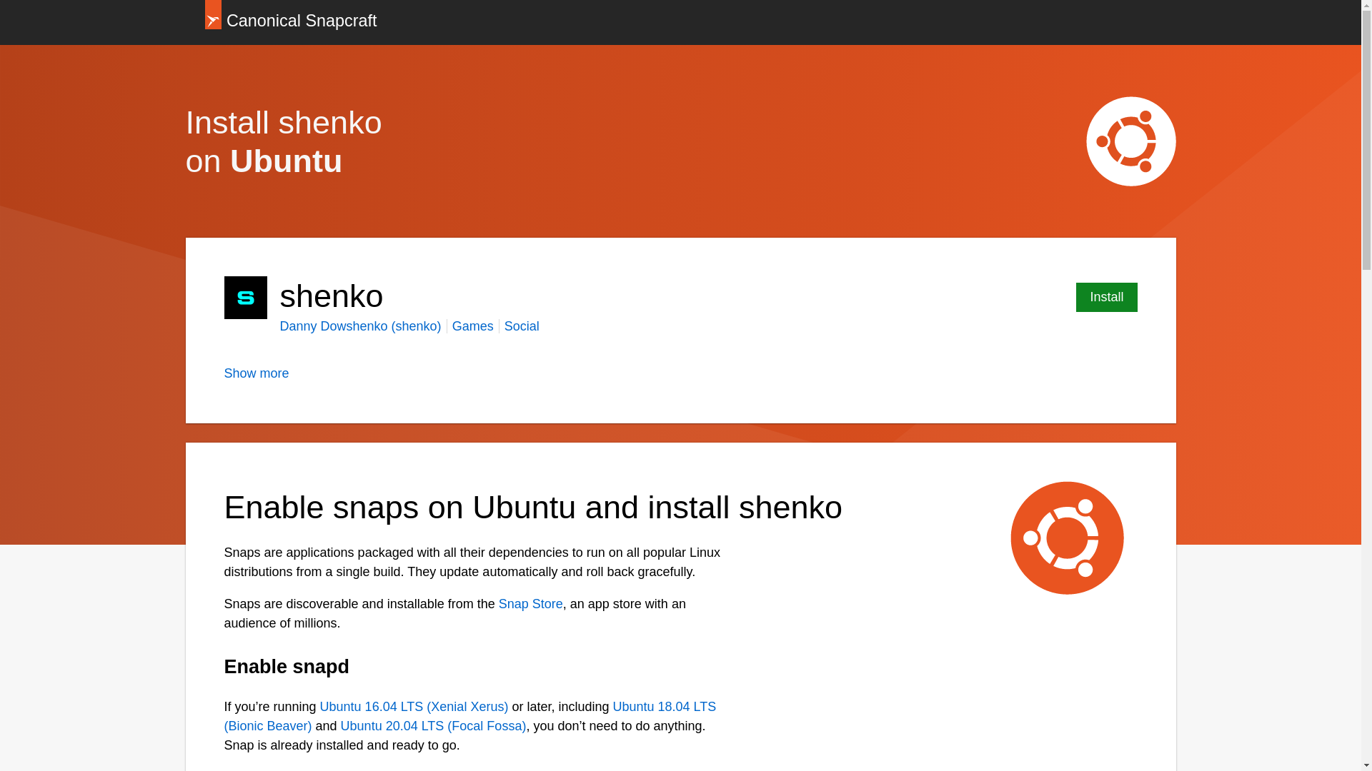 The width and height of the screenshot is (1372, 771). I want to click on Social, so click(522, 326).